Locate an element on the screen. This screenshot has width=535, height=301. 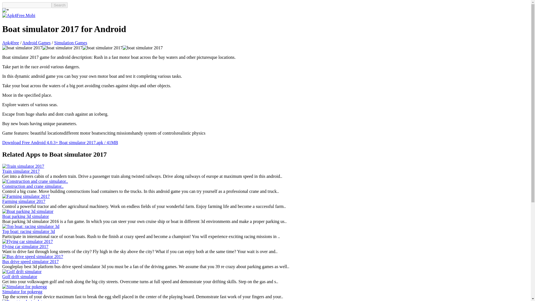
Simulation Games is located at coordinates (70, 43).